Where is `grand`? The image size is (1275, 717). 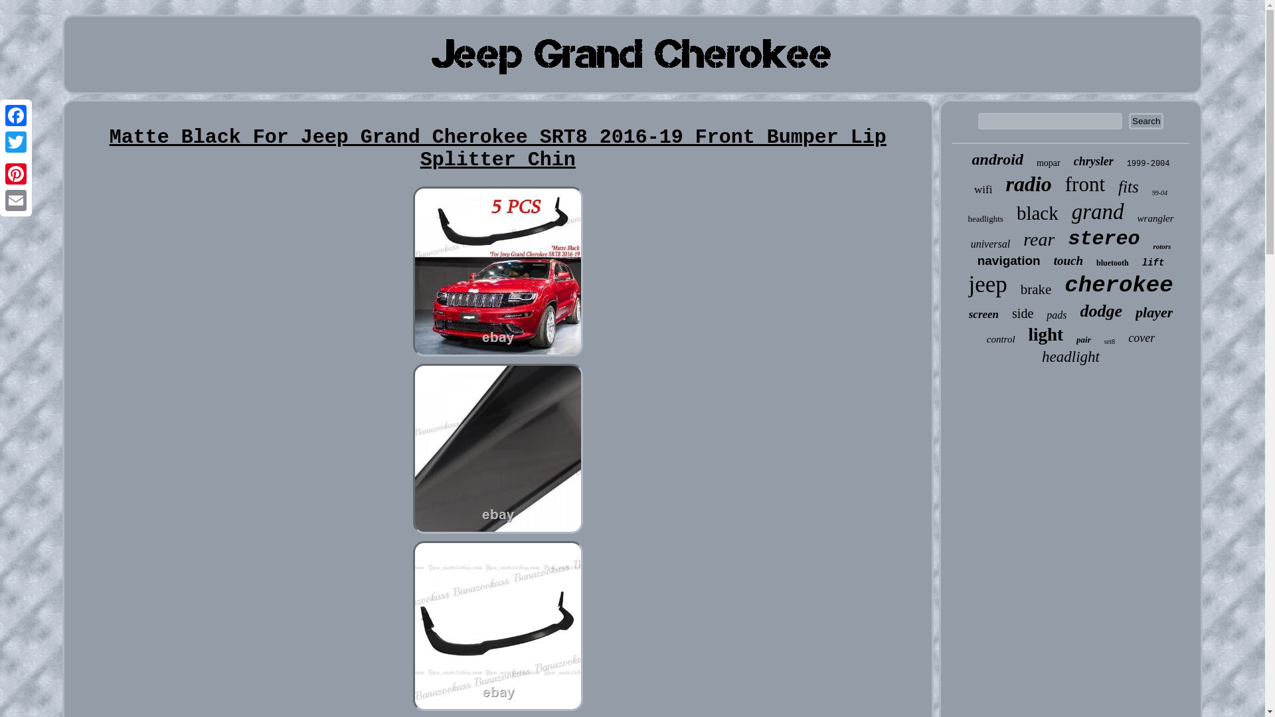
grand is located at coordinates (1098, 212).